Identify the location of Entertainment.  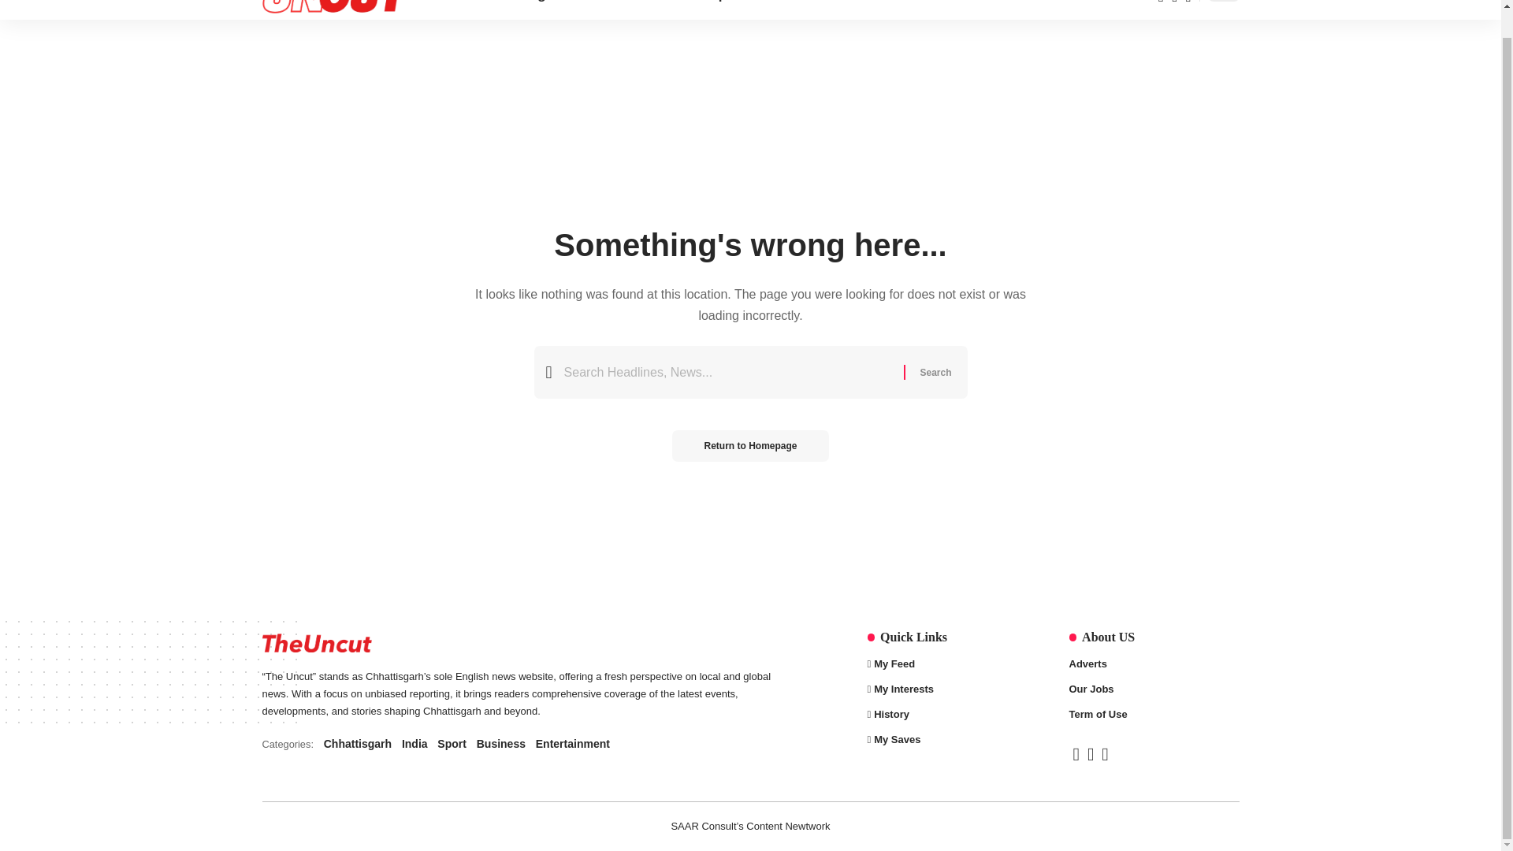
(935, 372).